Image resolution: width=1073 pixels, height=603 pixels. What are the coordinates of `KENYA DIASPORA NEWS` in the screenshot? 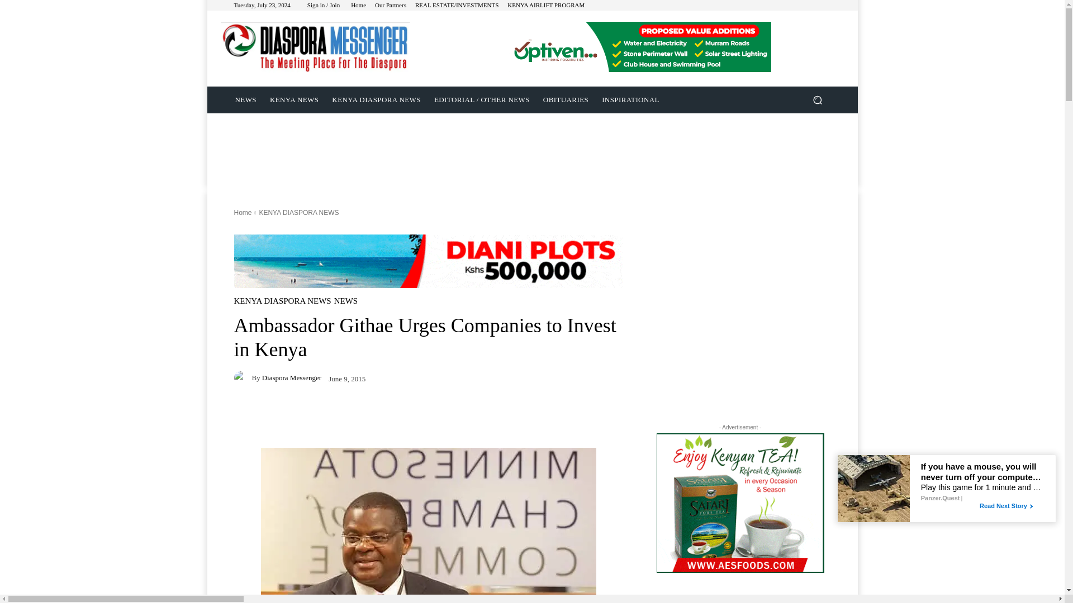 It's located at (376, 100).